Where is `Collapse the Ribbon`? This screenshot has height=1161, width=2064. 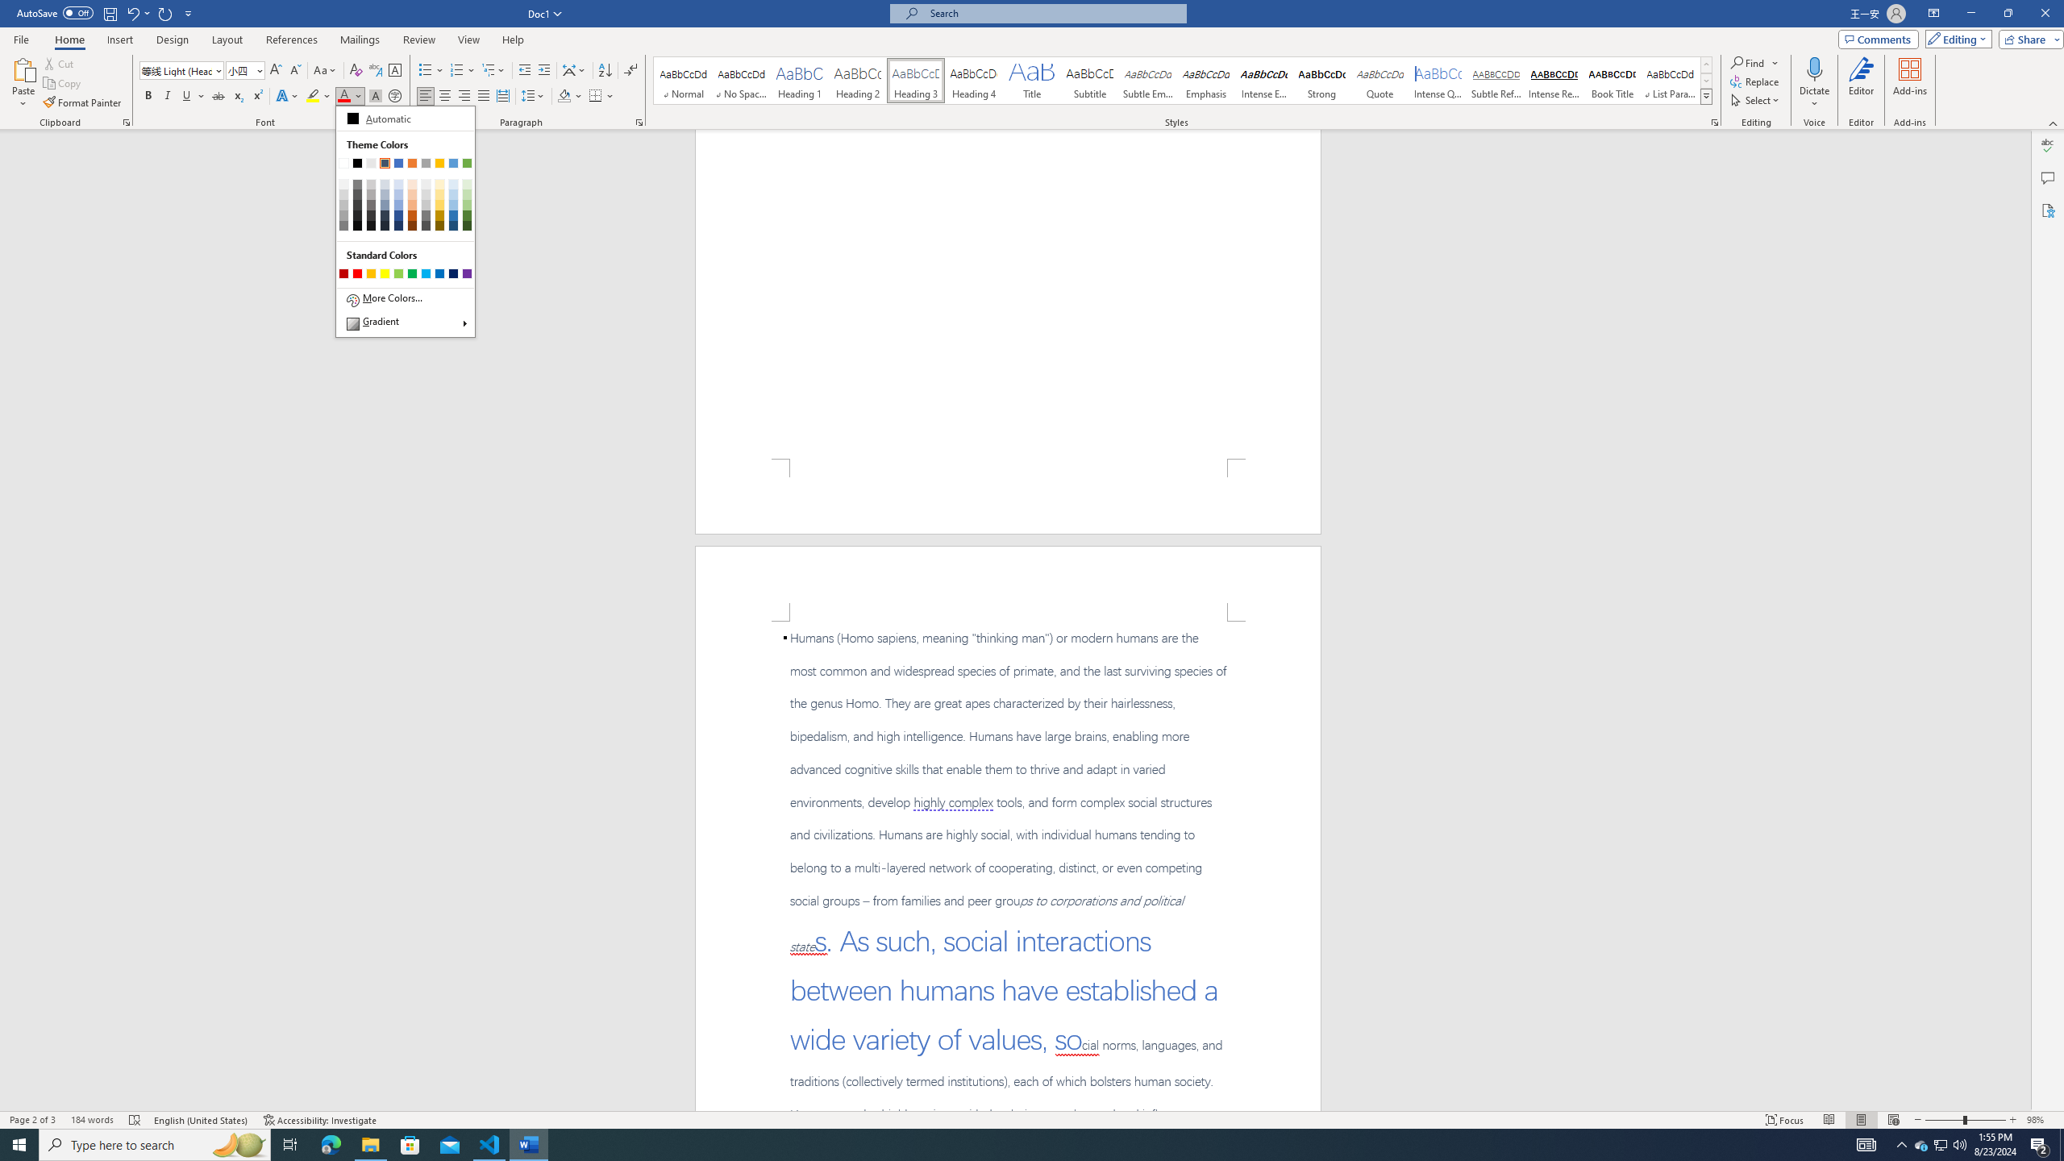 Collapse the Ribbon is located at coordinates (2054, 123).